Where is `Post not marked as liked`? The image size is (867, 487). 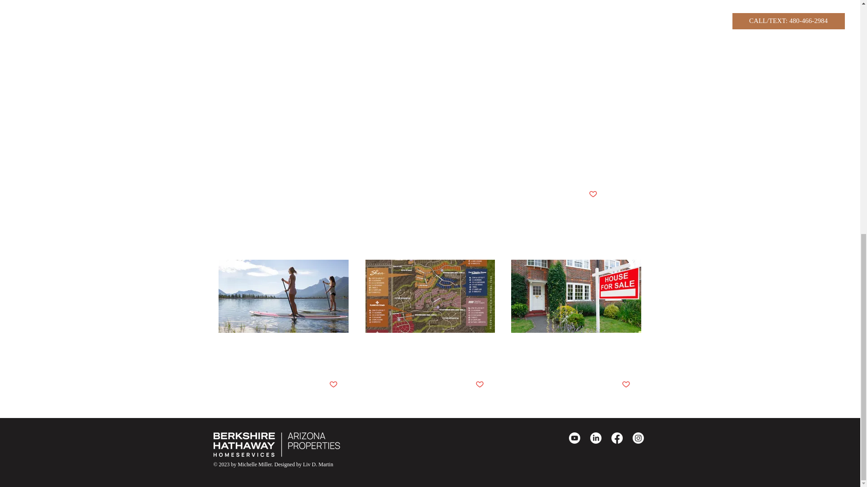
Post not marked as liked is located at coordinates (480, 385).